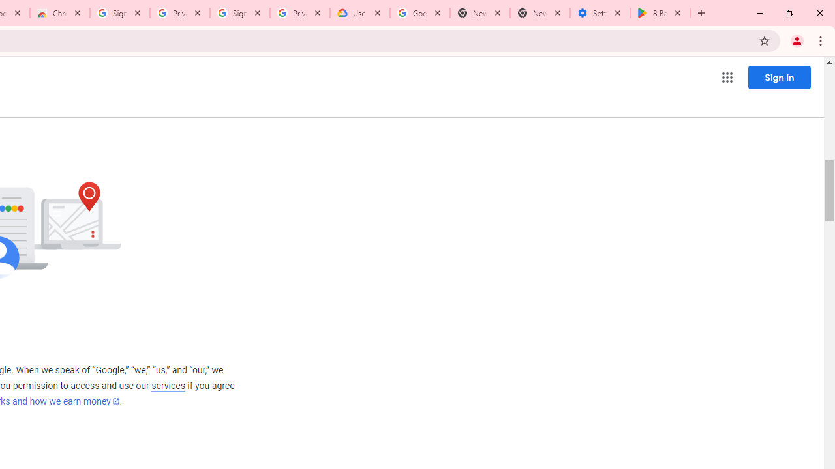 This screenshot has width=835, height=469. I want to click on New Tab, so click(540, 13).